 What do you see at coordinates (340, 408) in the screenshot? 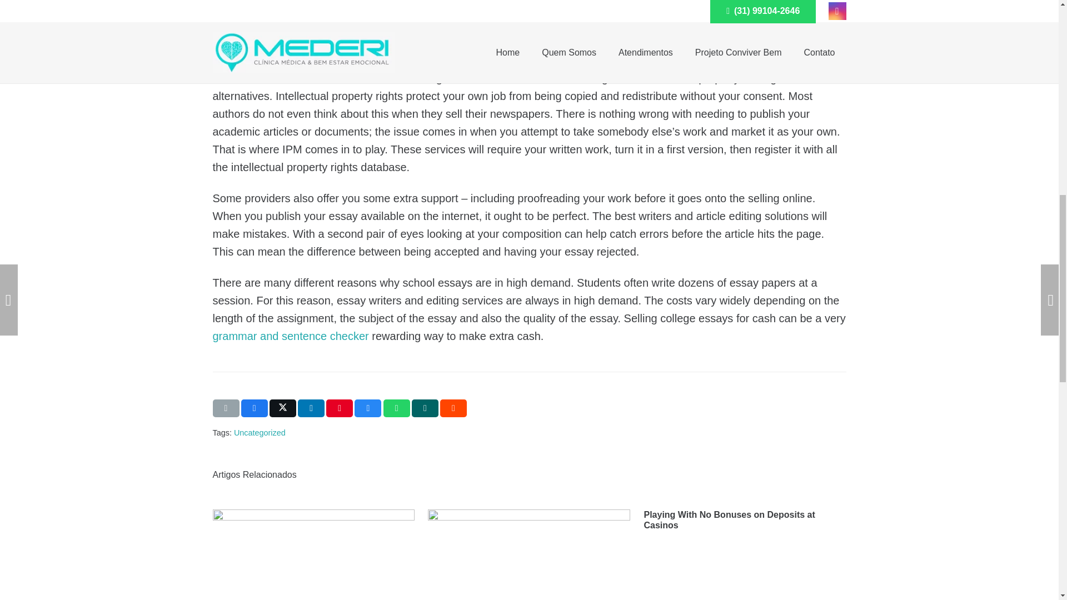
I see `Pinar isso` at bounding box center [340, 408].